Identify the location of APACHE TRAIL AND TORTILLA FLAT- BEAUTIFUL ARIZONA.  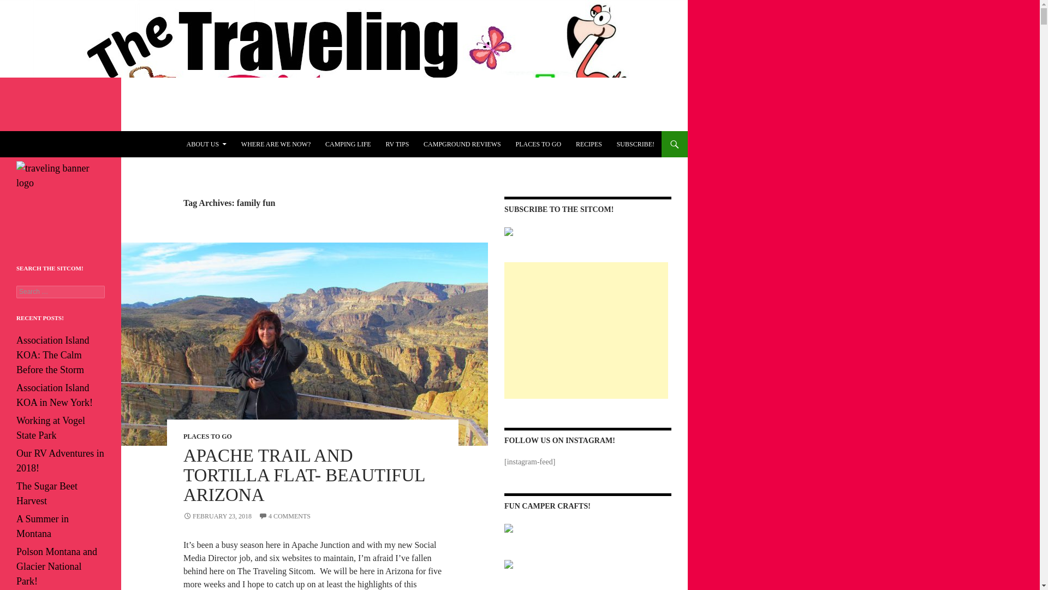
(303, 475).